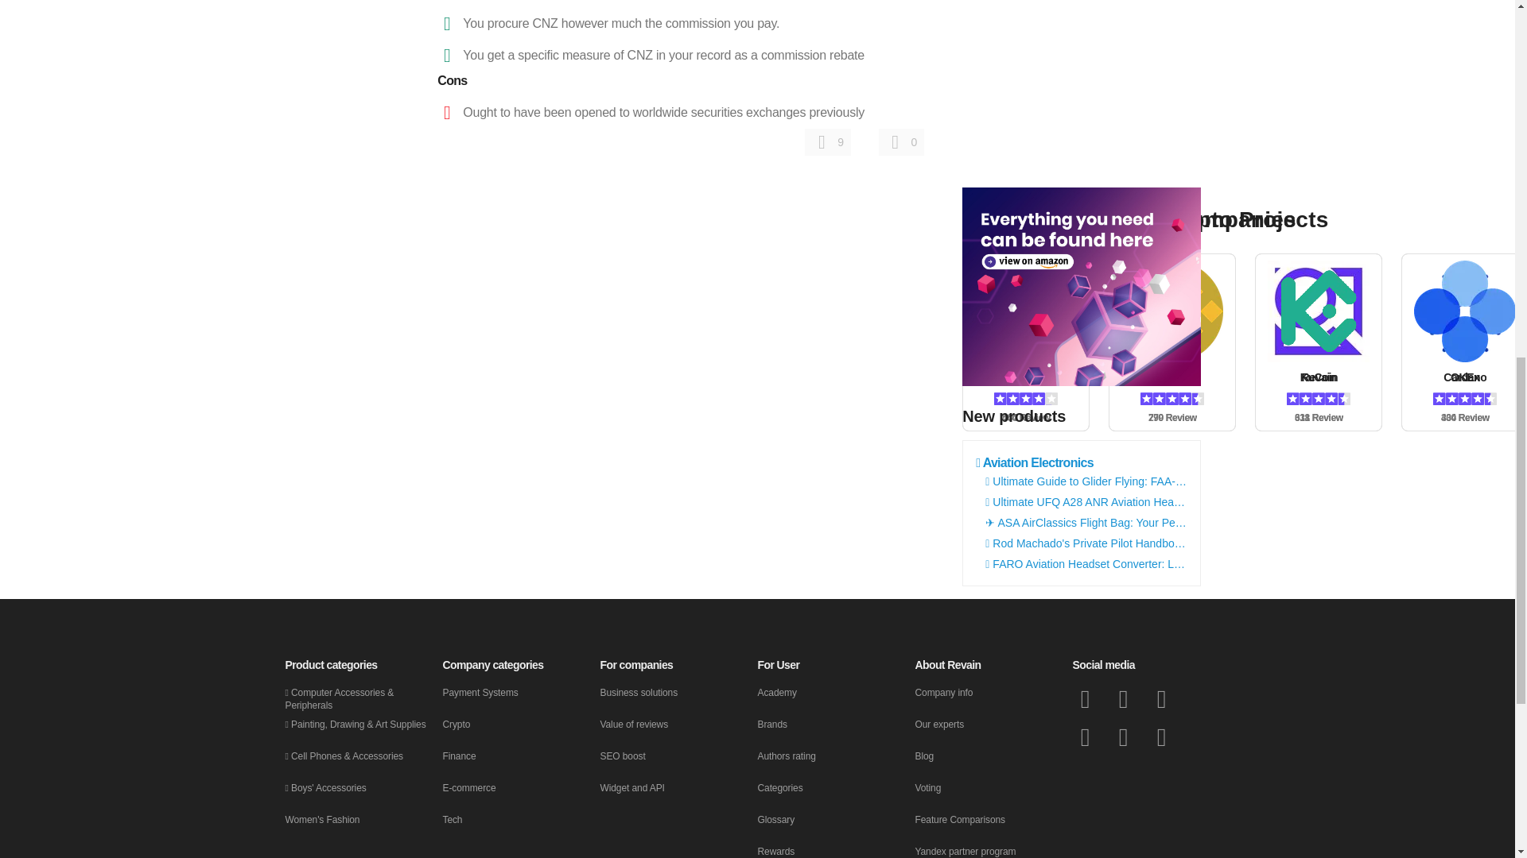 This screenshot has width=1527, height=858. Describe the element at coordinates (1161, 699) in the screenshot. I see `Revain Telegram group` at that location.